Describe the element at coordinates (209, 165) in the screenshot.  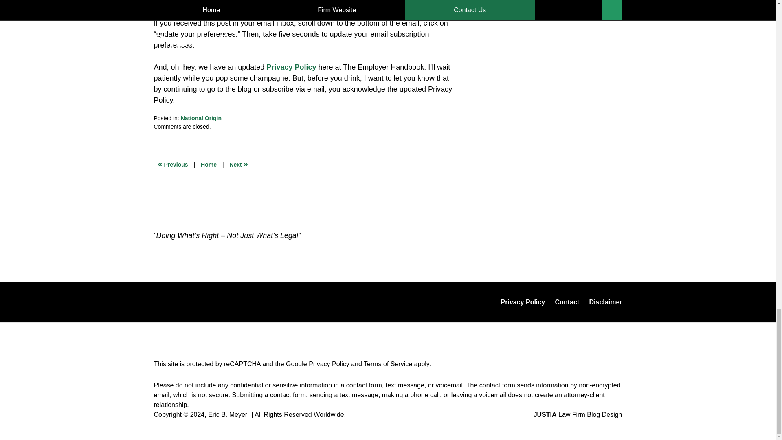
I see `Home` at that location.